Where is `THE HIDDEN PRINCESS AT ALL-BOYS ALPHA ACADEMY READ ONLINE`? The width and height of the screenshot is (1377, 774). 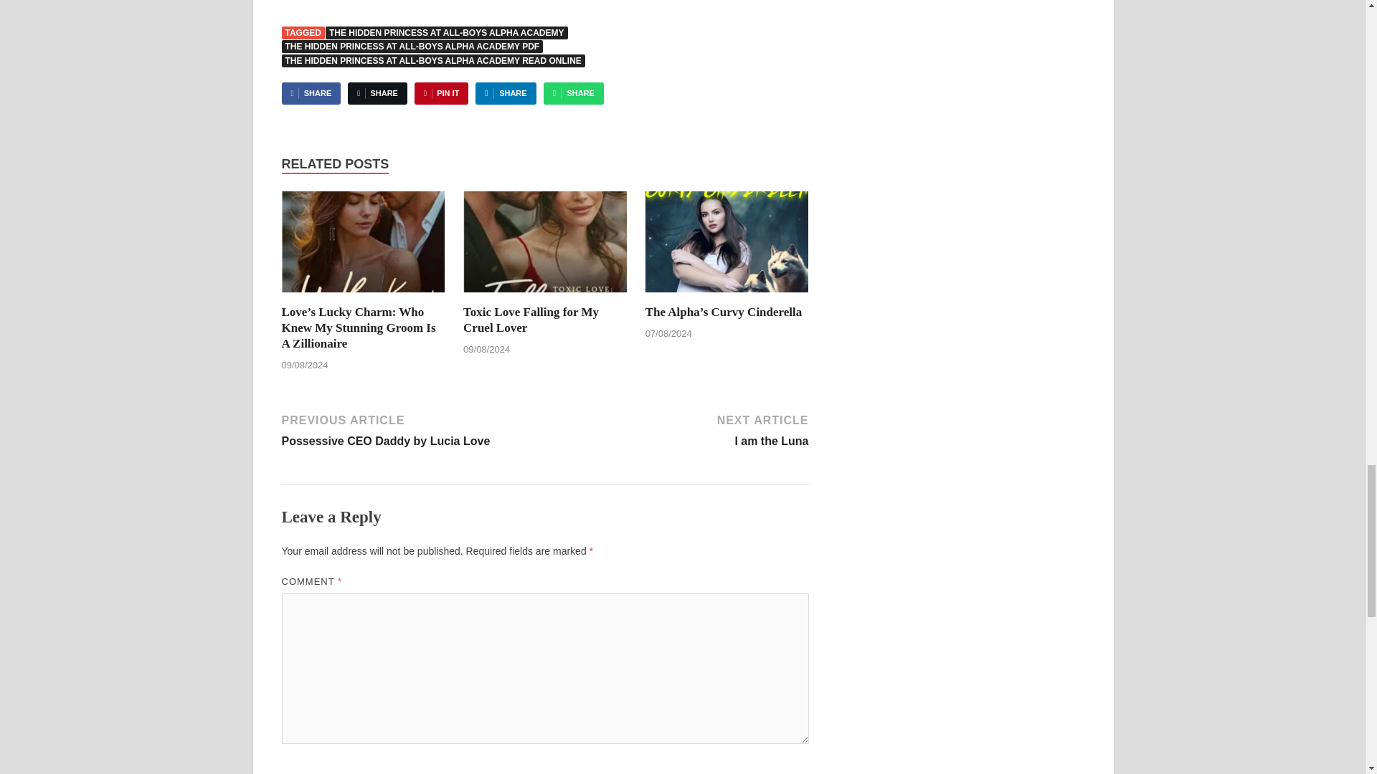 THE HIDDEN PRINCESS AT ALL-BOYS ALPHA ACADEMY READ ONLINE is located at coordinates (544, 247).